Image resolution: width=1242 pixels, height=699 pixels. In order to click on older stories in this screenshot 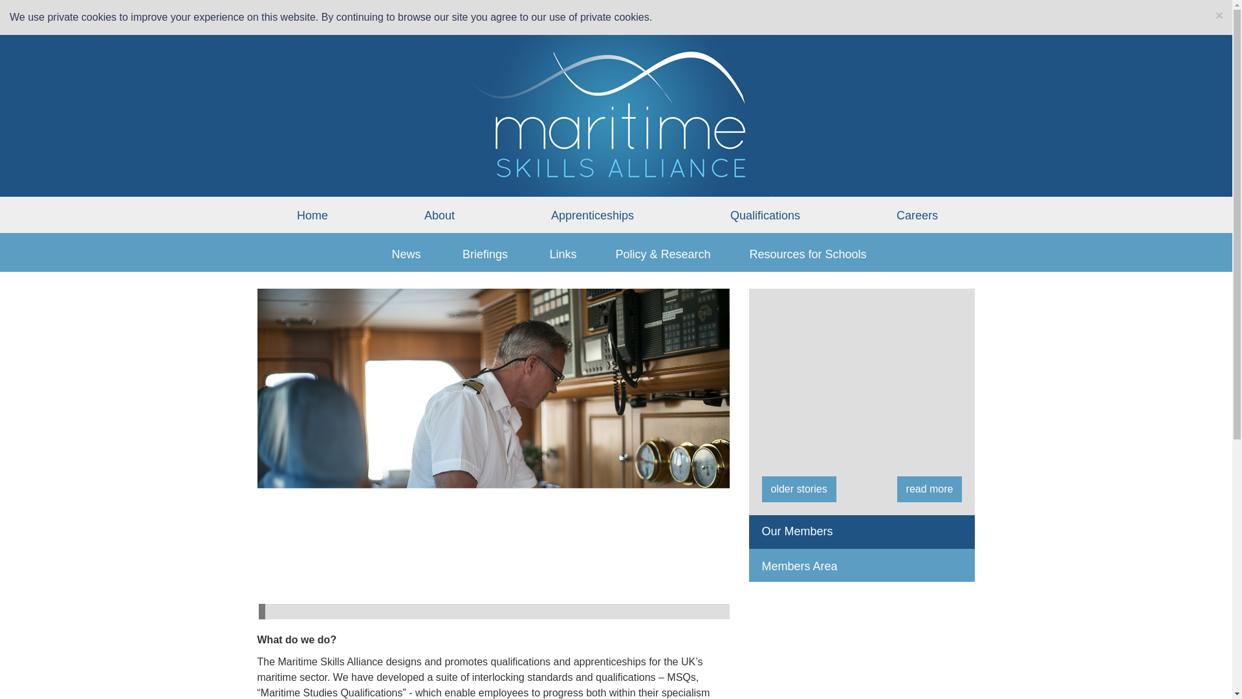, I will do `click(799, 489)`.